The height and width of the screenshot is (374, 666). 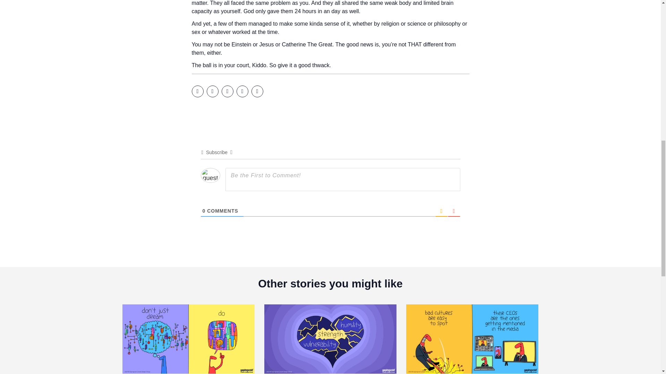 I want to click on 0, so click(x=204, y=211).